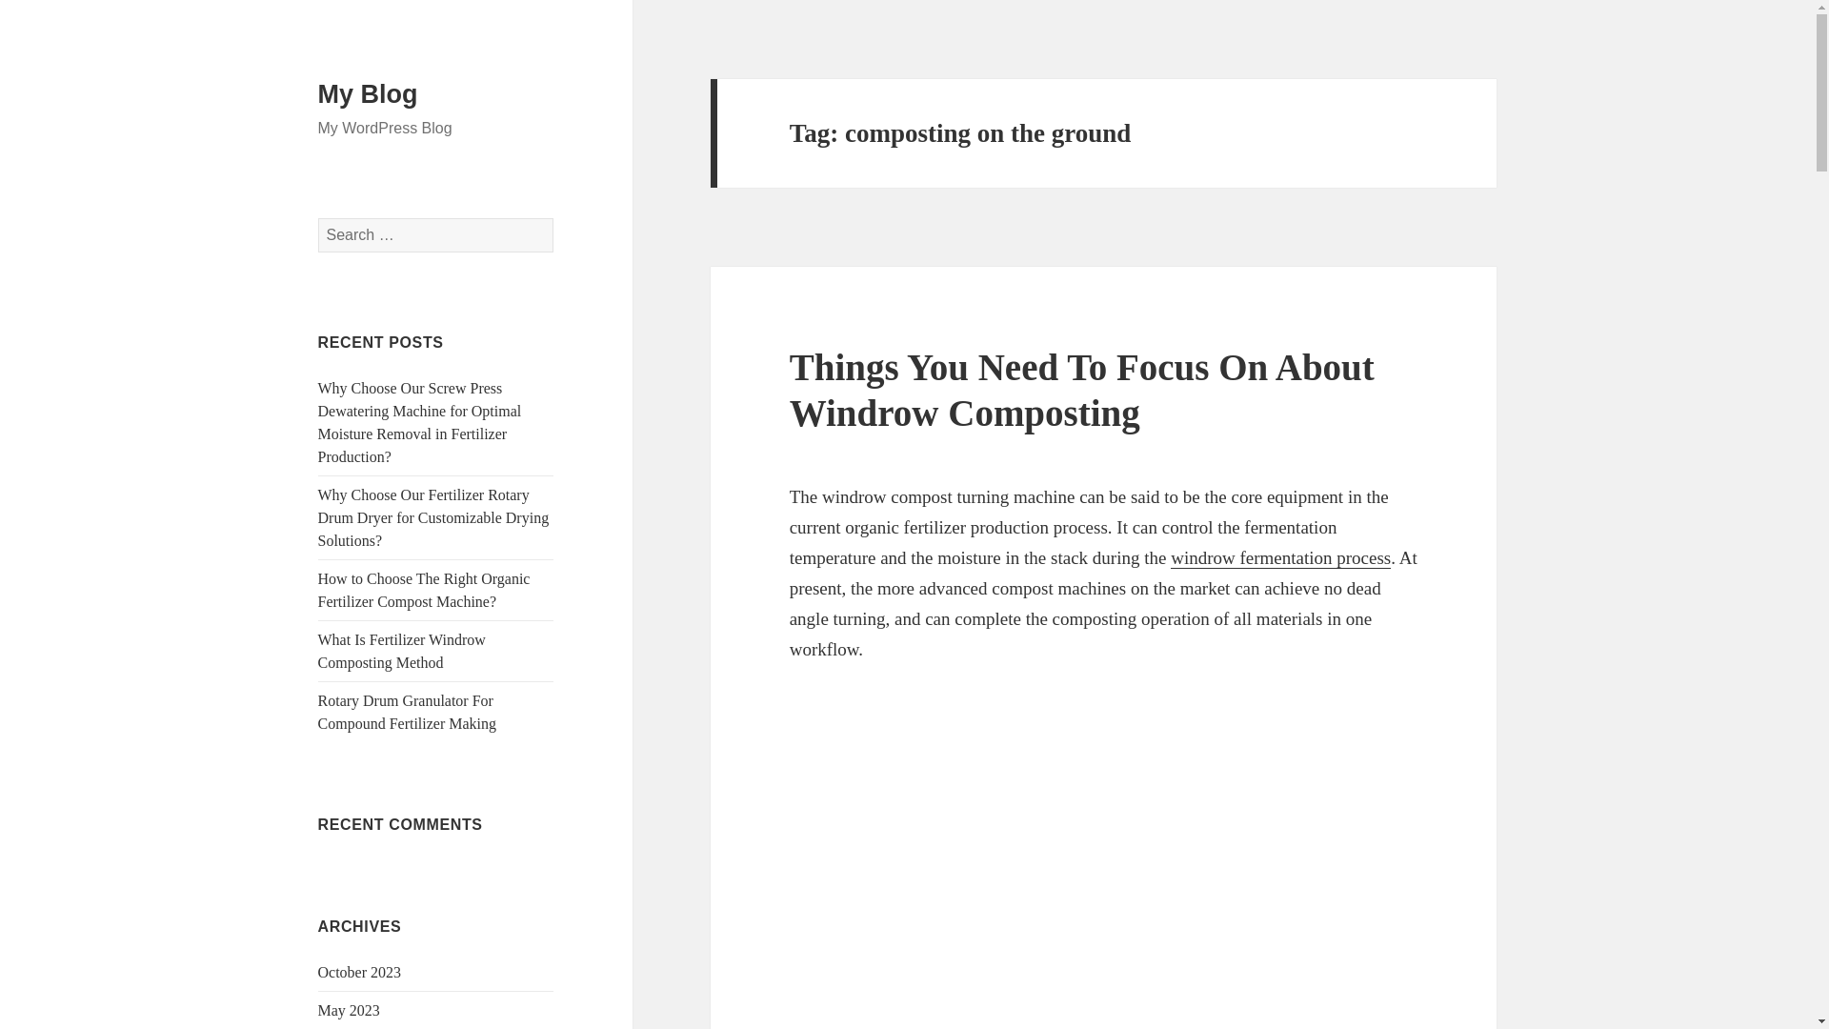  Describe the element at coordinates (349, 1010) in the screenshot. I see `May 2023` at that location.